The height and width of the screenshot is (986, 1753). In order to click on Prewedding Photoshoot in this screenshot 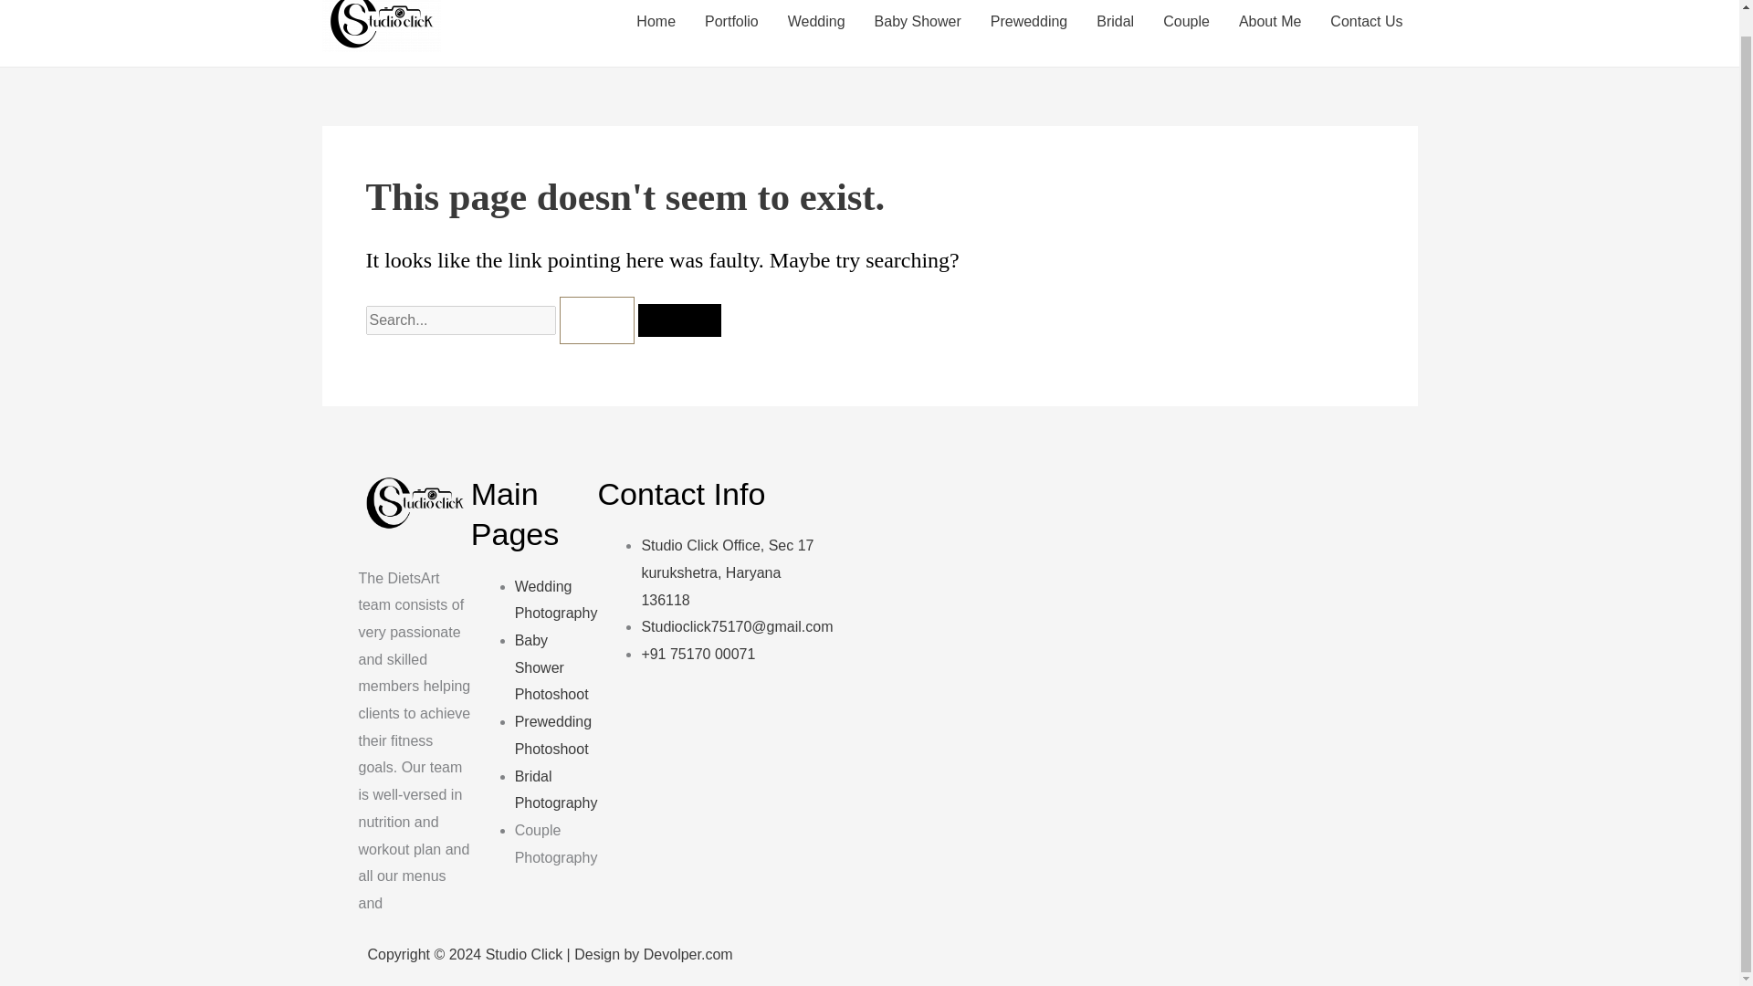, I will do `click(553, 735)`.